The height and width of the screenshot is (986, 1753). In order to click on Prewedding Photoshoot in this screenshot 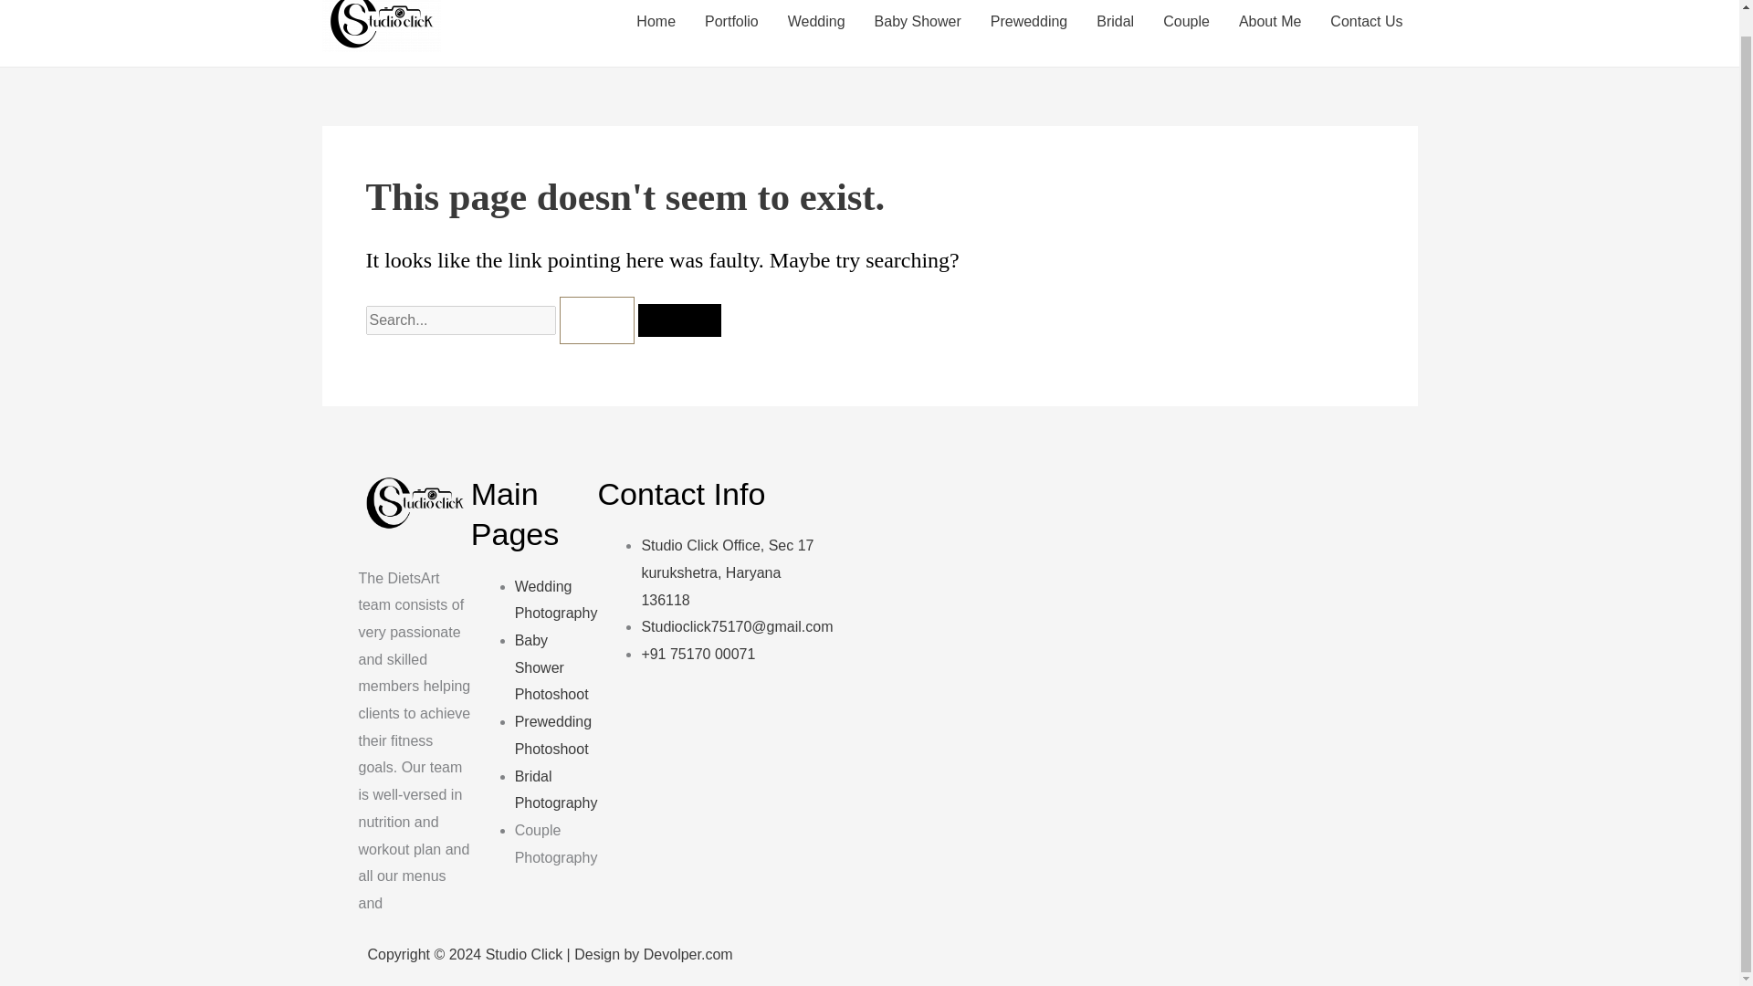, I will do `click(553, 735)`.